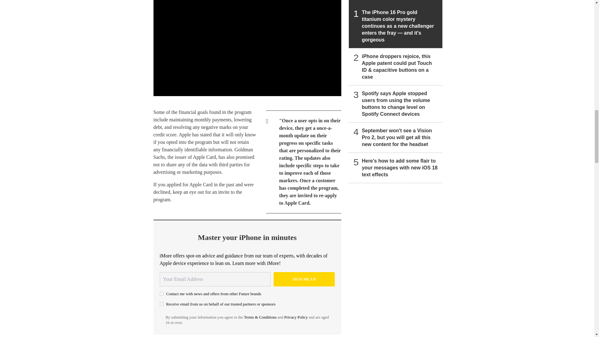 The width and height of the screenshot is (599, 337). Describe the element at coordinates (162, 304) in the screenshot. I see `on` at that location.